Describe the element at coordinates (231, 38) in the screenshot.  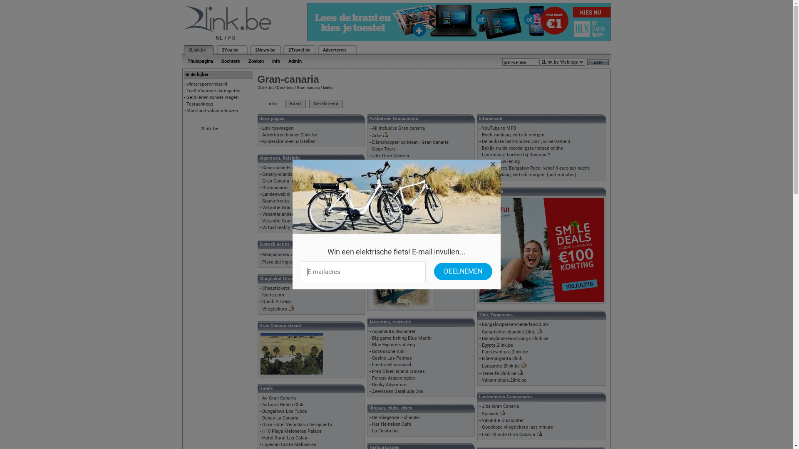
I see `FR` at that location.